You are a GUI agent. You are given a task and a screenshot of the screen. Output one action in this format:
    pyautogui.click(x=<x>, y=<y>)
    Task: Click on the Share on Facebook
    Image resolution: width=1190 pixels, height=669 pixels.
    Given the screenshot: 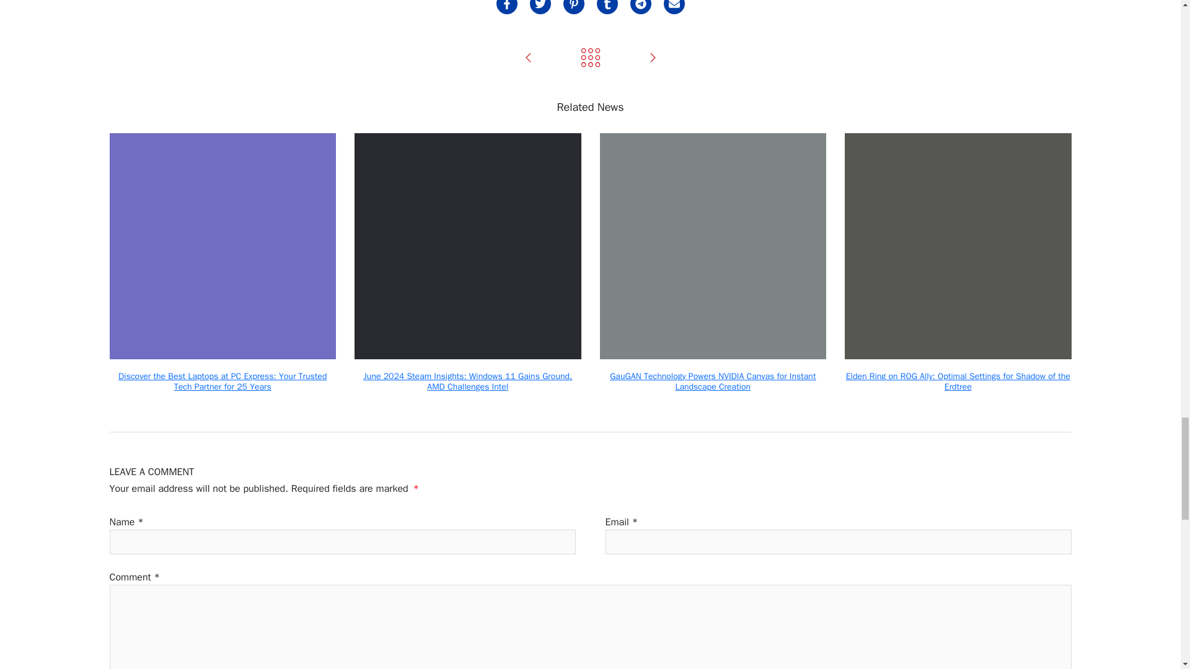 What is the action you would take?
    pyautogui.click(x=506, y=7)
    